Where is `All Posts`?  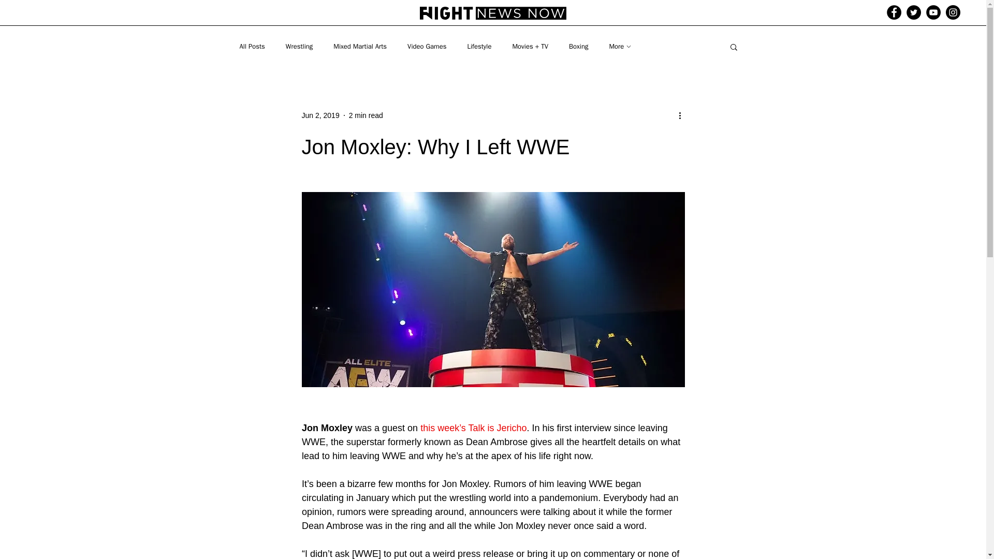 All Posts is located at coordinates (252, 47).